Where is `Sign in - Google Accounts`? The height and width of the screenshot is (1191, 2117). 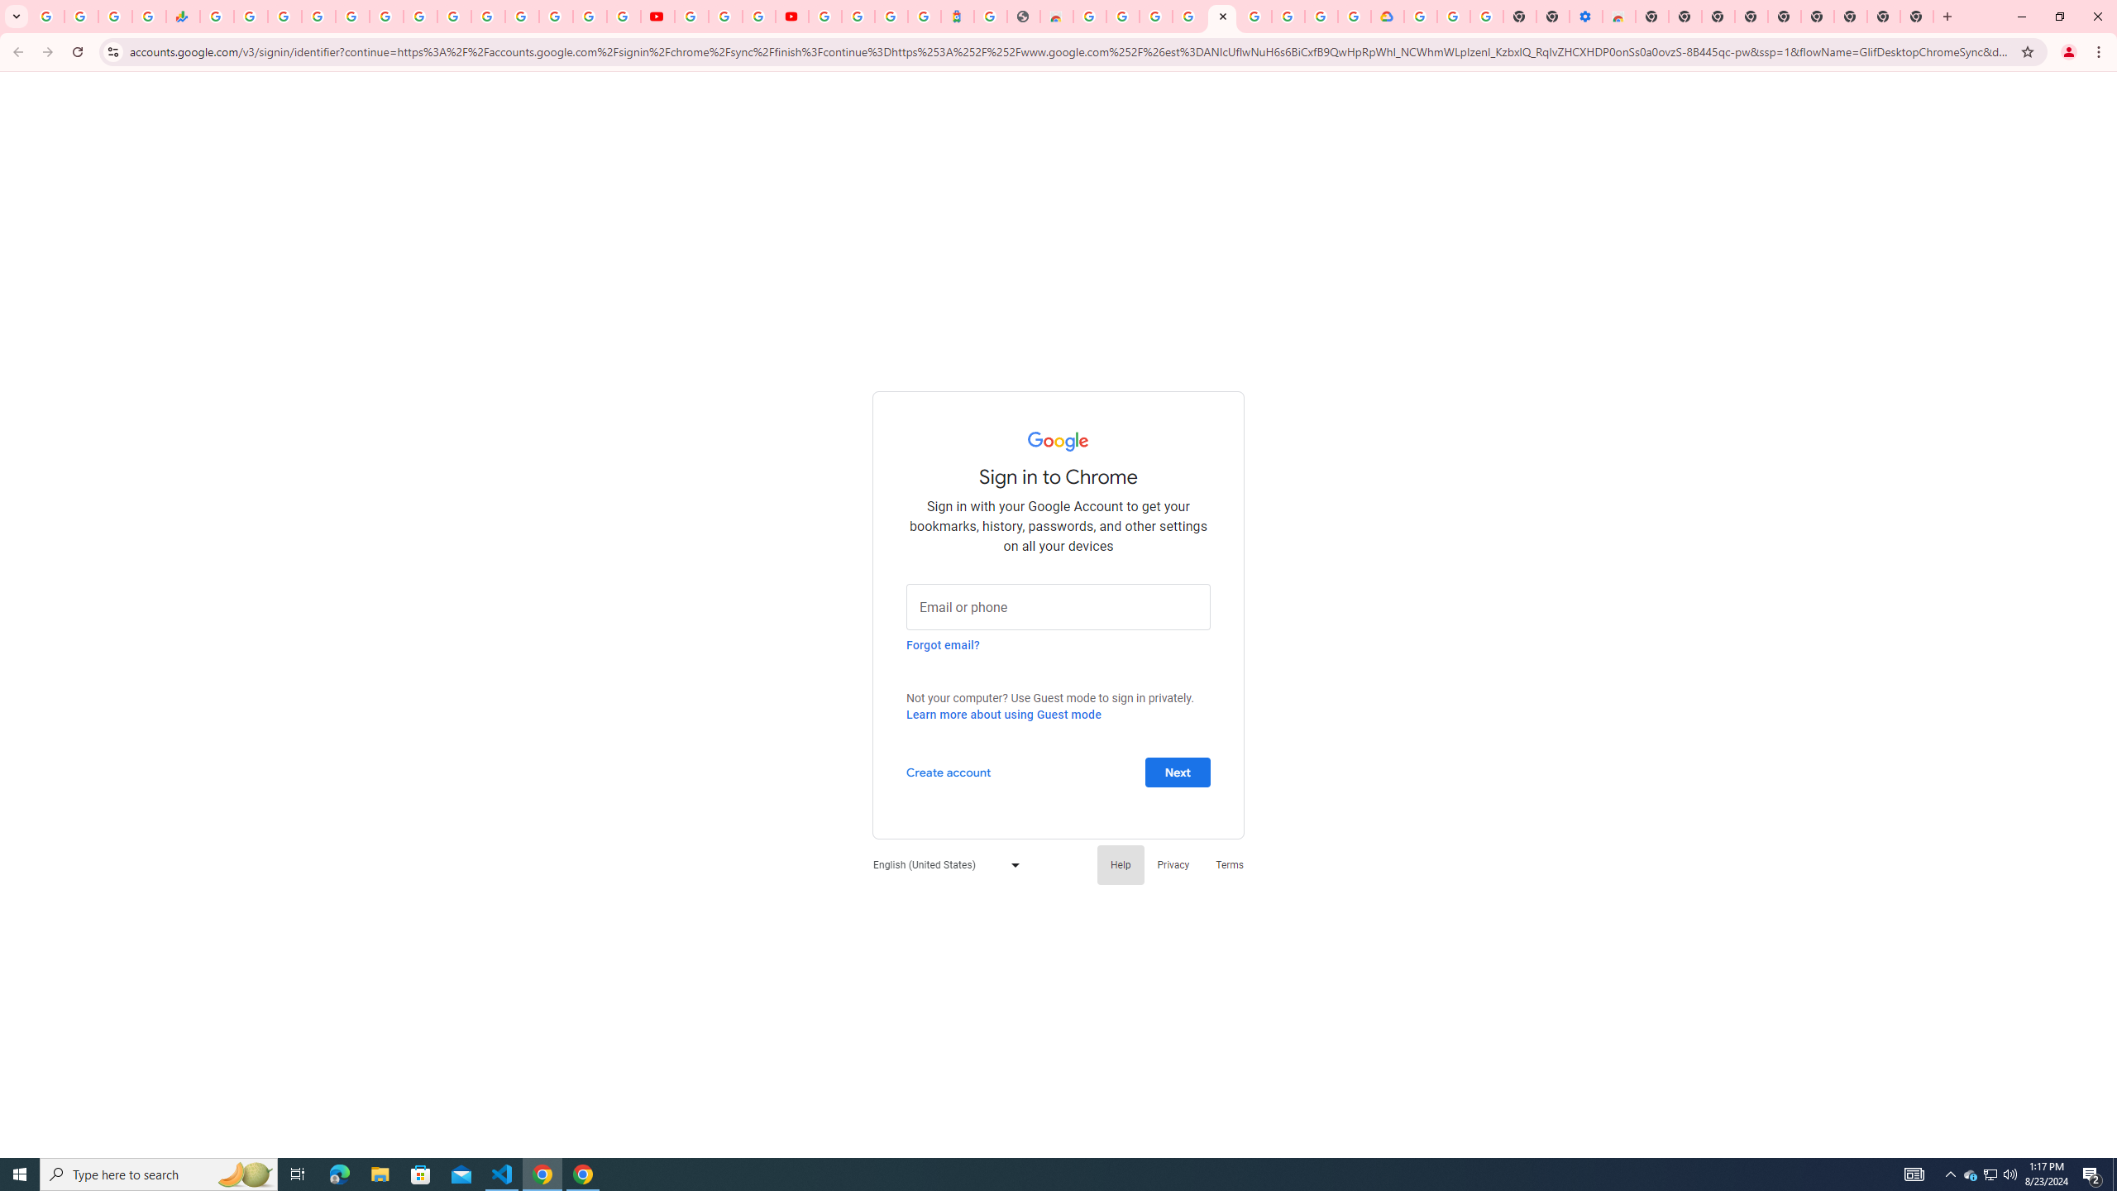 Sign in - Google Accounts is located at coordinates (556, 17).